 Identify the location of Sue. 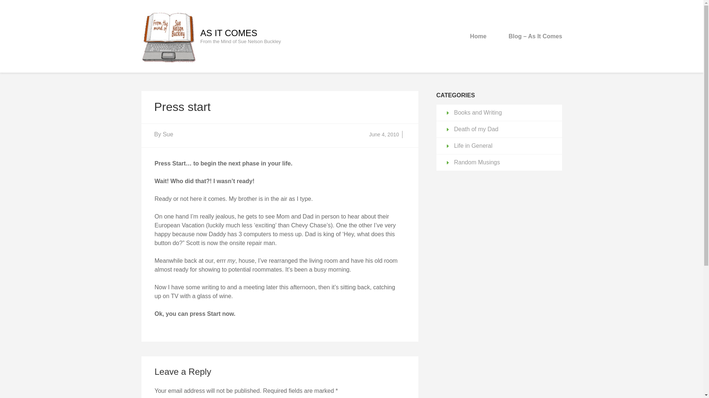
(168, 134).